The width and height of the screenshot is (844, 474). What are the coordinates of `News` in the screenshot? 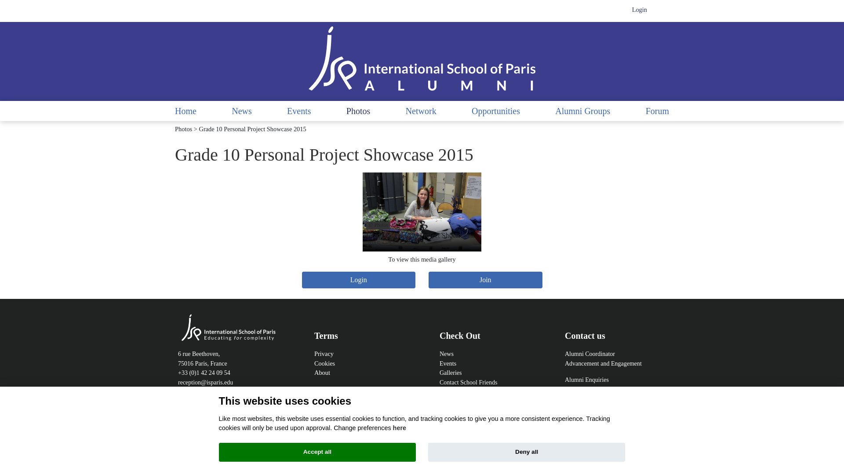 It's located at (241, 111).